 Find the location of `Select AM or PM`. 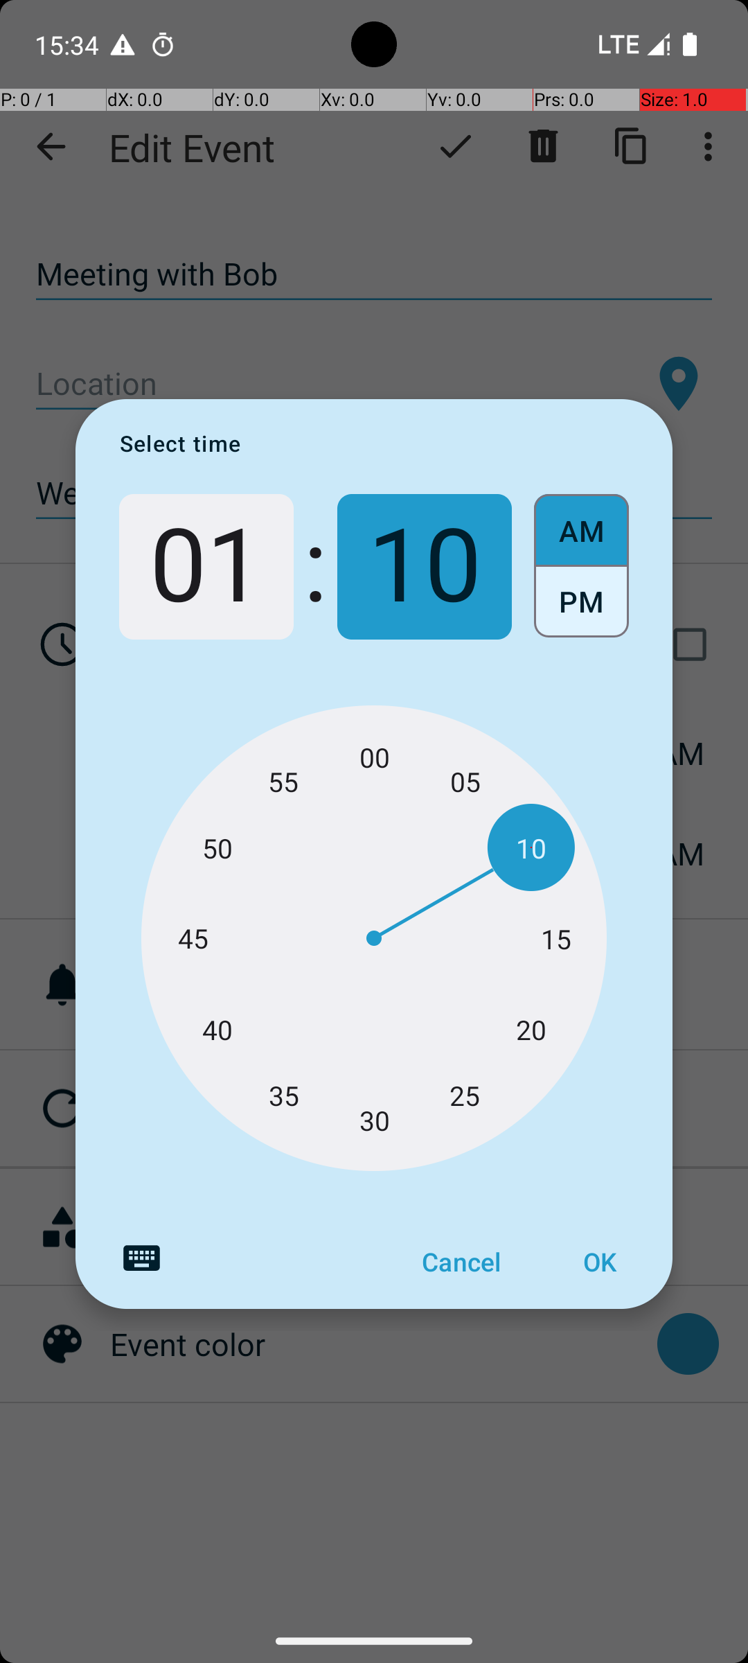

Select AM or PM is located at coordinates (582, 567).